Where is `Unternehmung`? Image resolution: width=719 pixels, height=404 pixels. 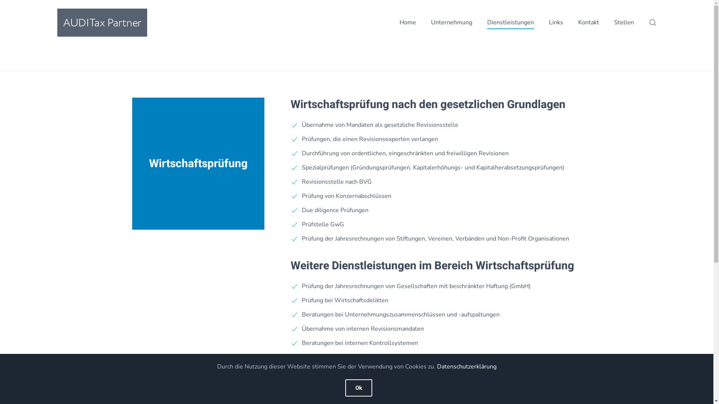
Unternehmung is located at coordinates (451, 22).